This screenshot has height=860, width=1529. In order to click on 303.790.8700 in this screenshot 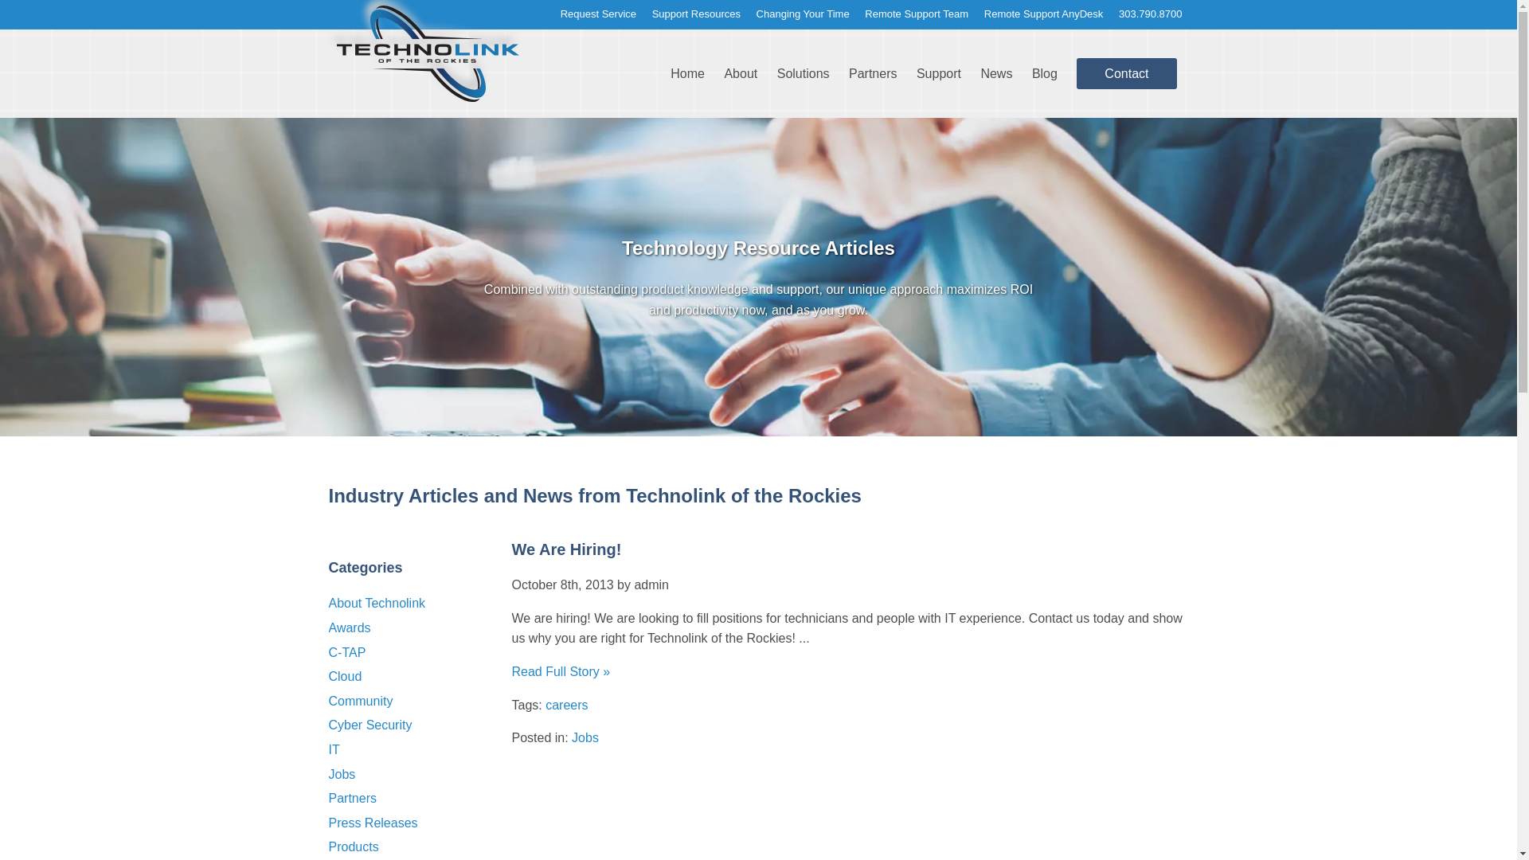, I will do `click(1151, 14)`.